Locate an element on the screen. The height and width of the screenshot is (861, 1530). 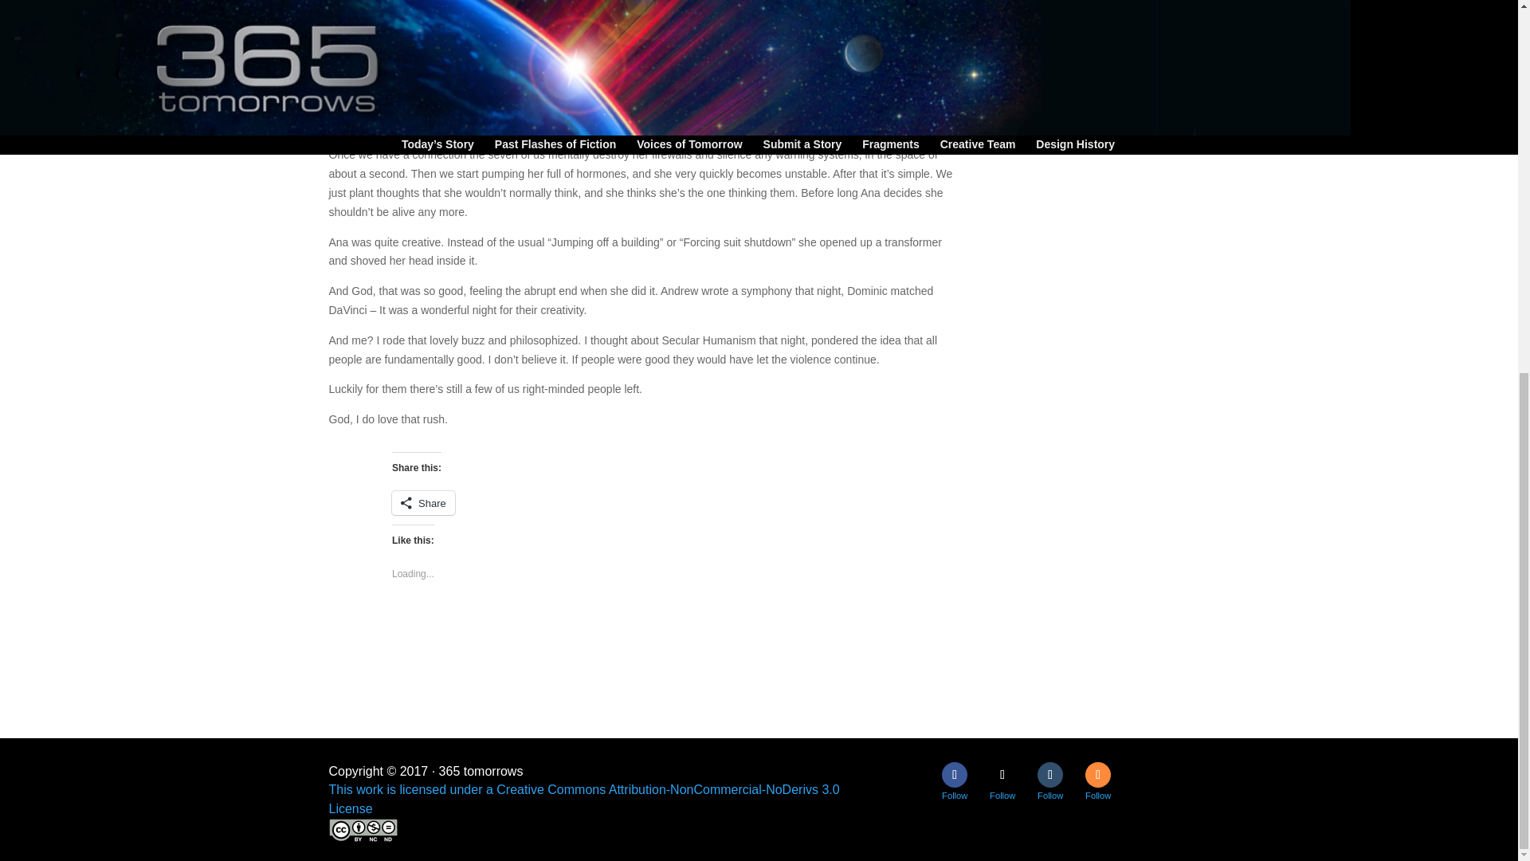
Follow is located at coordinates (1002, 775).